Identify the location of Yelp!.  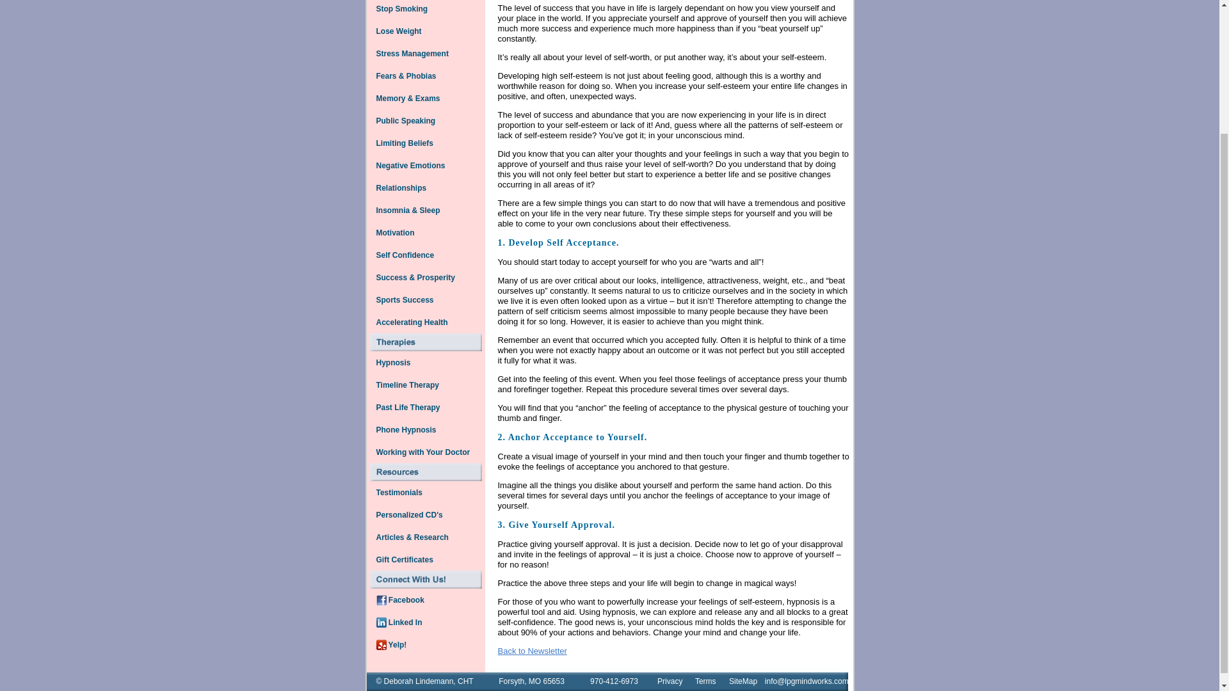
(390, 644).